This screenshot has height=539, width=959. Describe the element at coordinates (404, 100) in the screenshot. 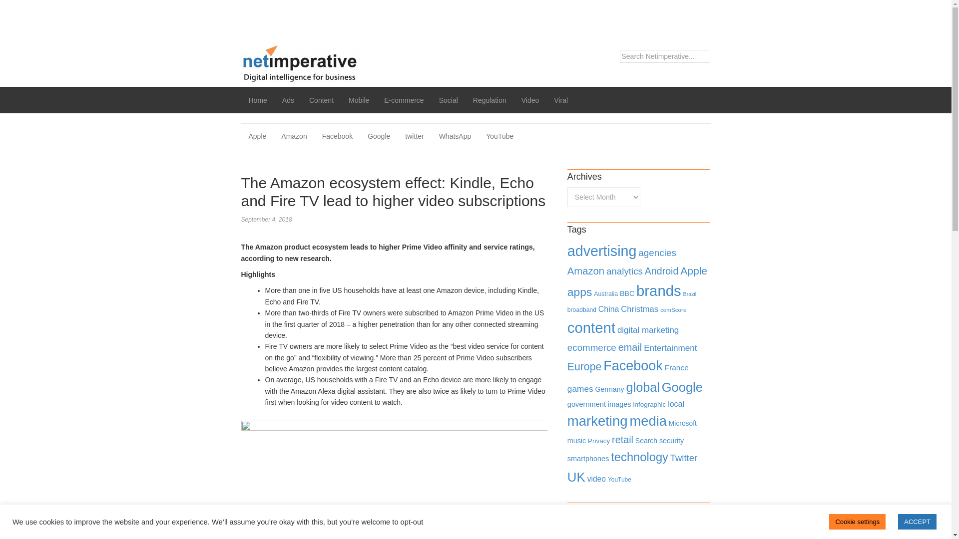

I see `E-commerce` at that location.